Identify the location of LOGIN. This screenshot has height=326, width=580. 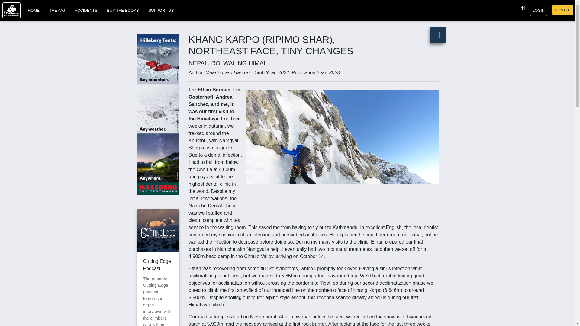
(539, 10).